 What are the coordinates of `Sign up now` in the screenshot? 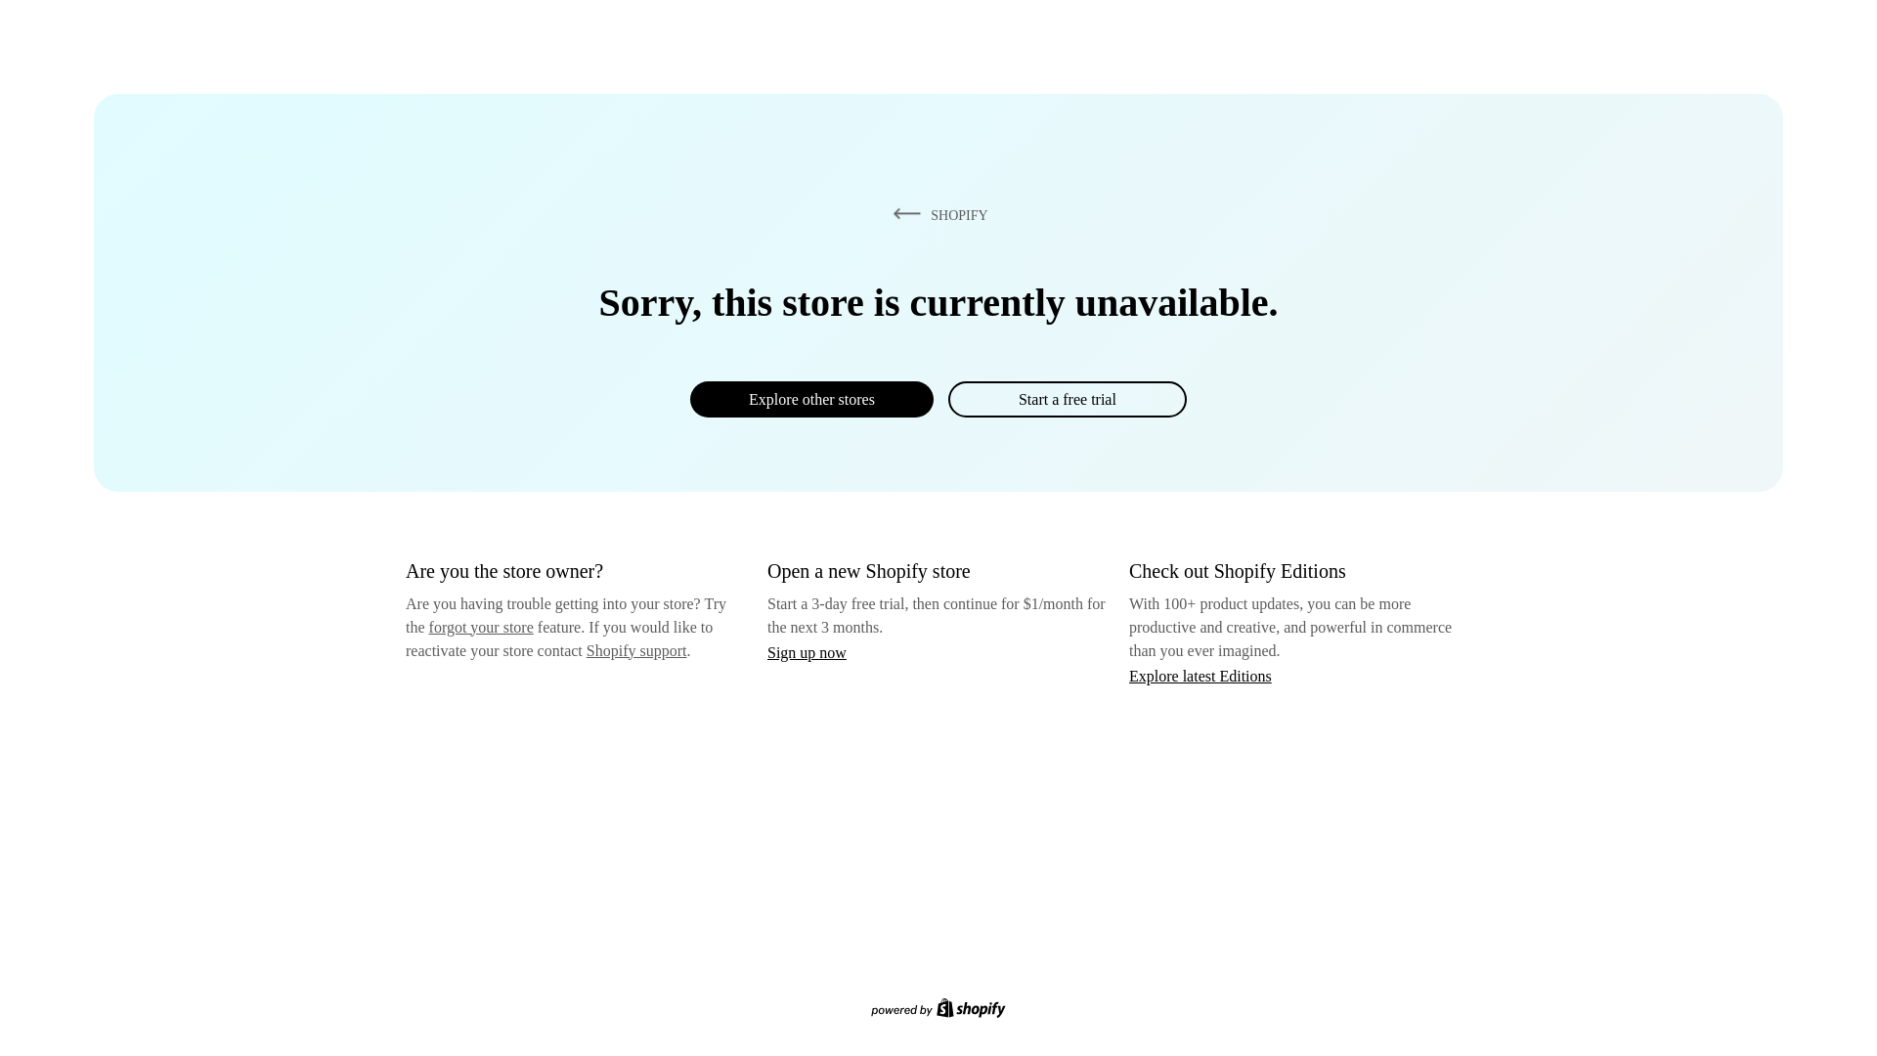 It's located at (807, 652).